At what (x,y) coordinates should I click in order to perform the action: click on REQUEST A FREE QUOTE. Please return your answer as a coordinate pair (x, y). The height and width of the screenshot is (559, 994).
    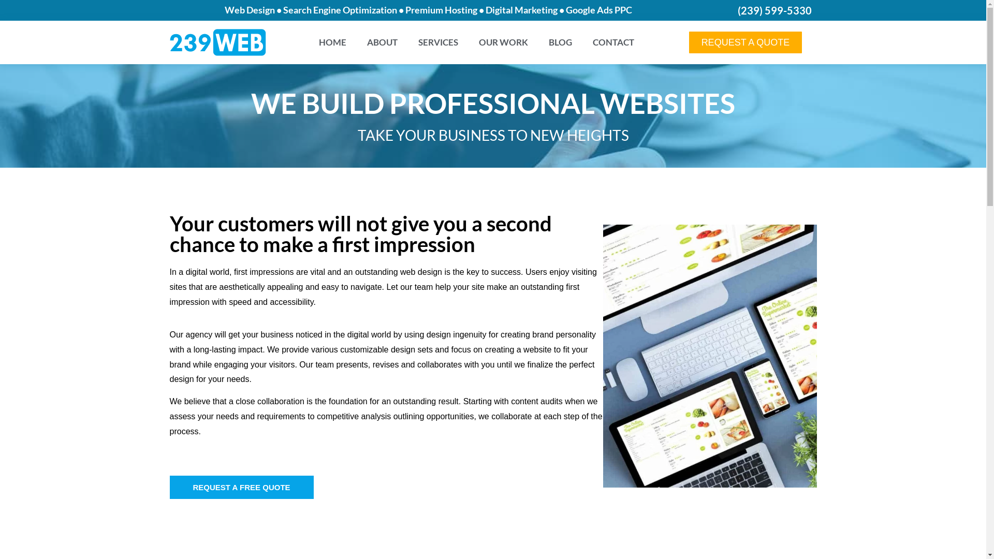
    Looking at the image, I should click on (242, 488).